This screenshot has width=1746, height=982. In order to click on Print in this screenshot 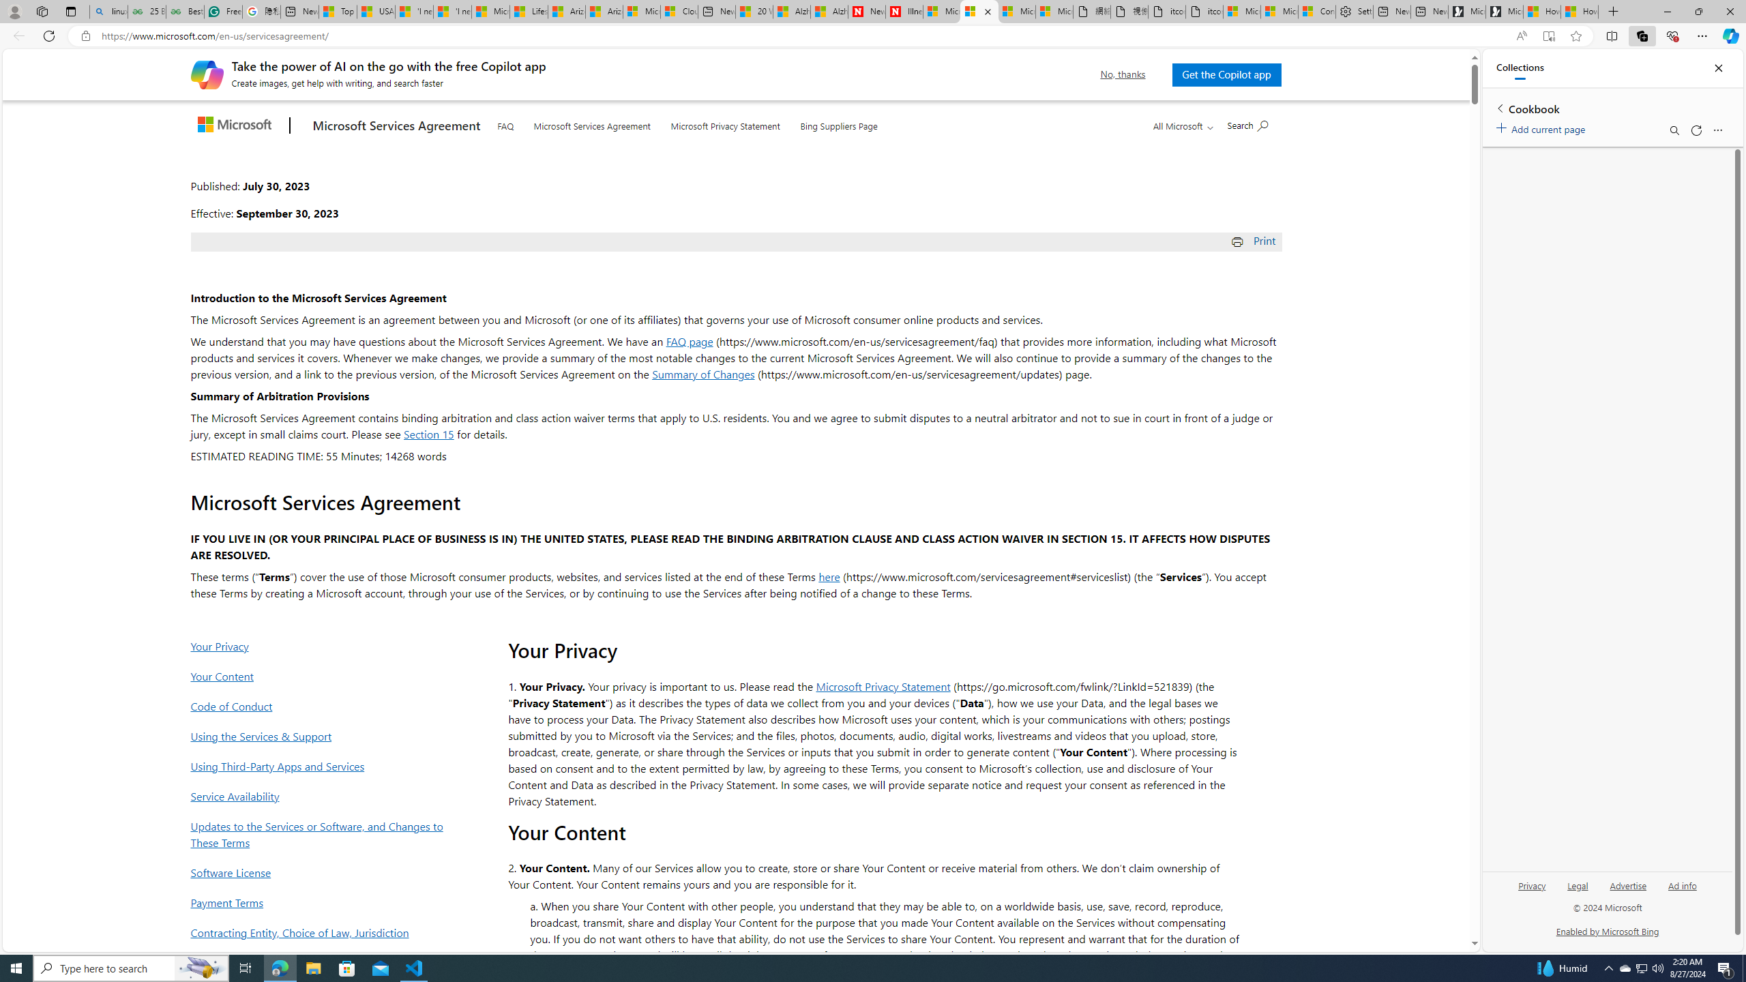, I will do `click(1255, 240)`.